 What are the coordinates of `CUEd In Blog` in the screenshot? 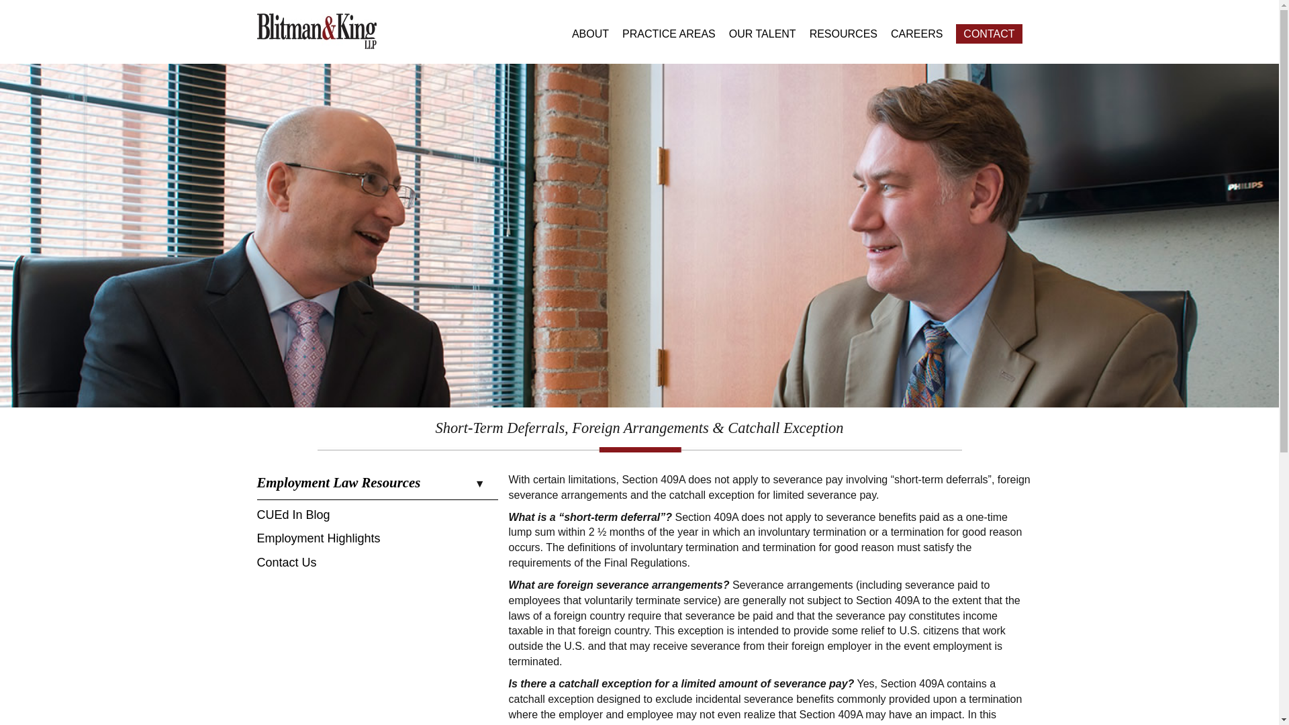 It's located at (293, 518).